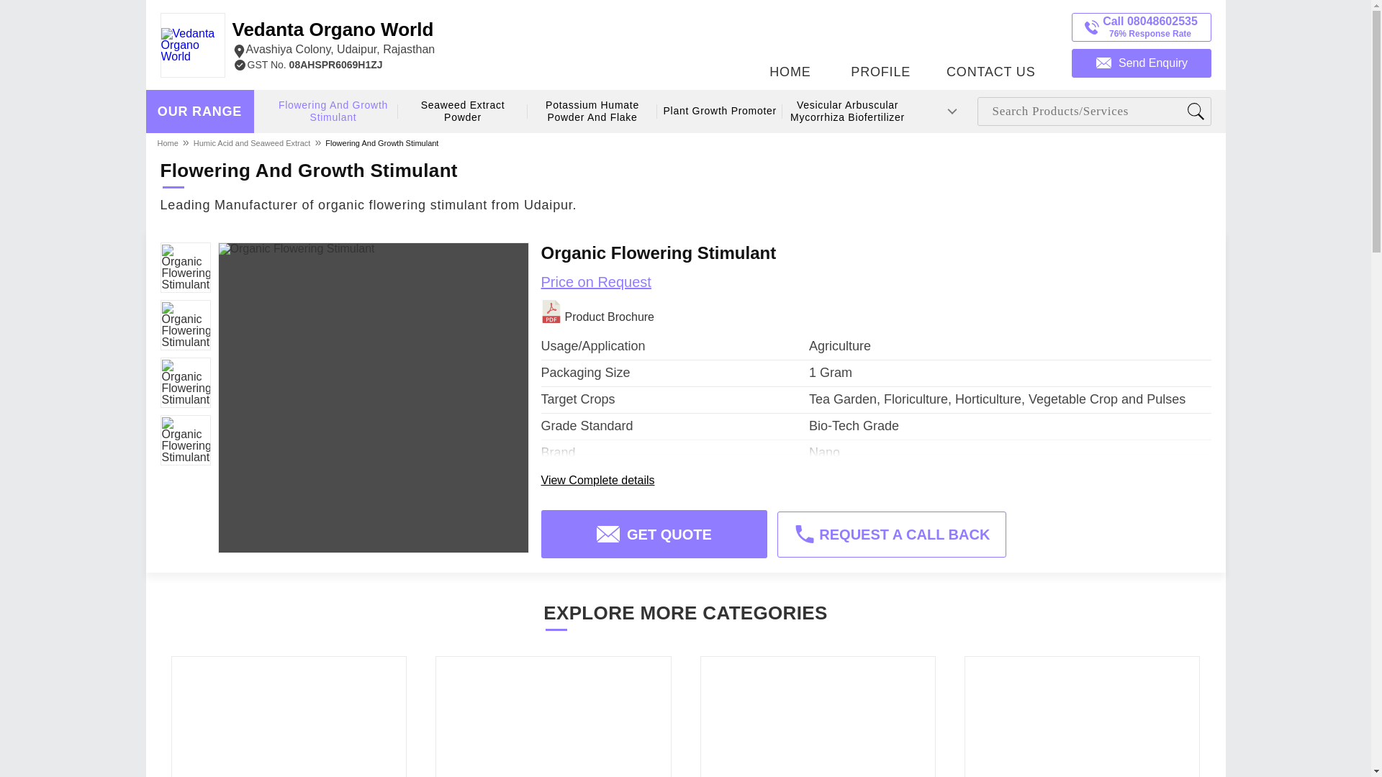 This screenshot has width=1382, height=777. Describe the element at coordinates (199, 112) in the screenshot. I see `Vesicular Arbuscular Mycorrhiza Biofertilizer` at that location.